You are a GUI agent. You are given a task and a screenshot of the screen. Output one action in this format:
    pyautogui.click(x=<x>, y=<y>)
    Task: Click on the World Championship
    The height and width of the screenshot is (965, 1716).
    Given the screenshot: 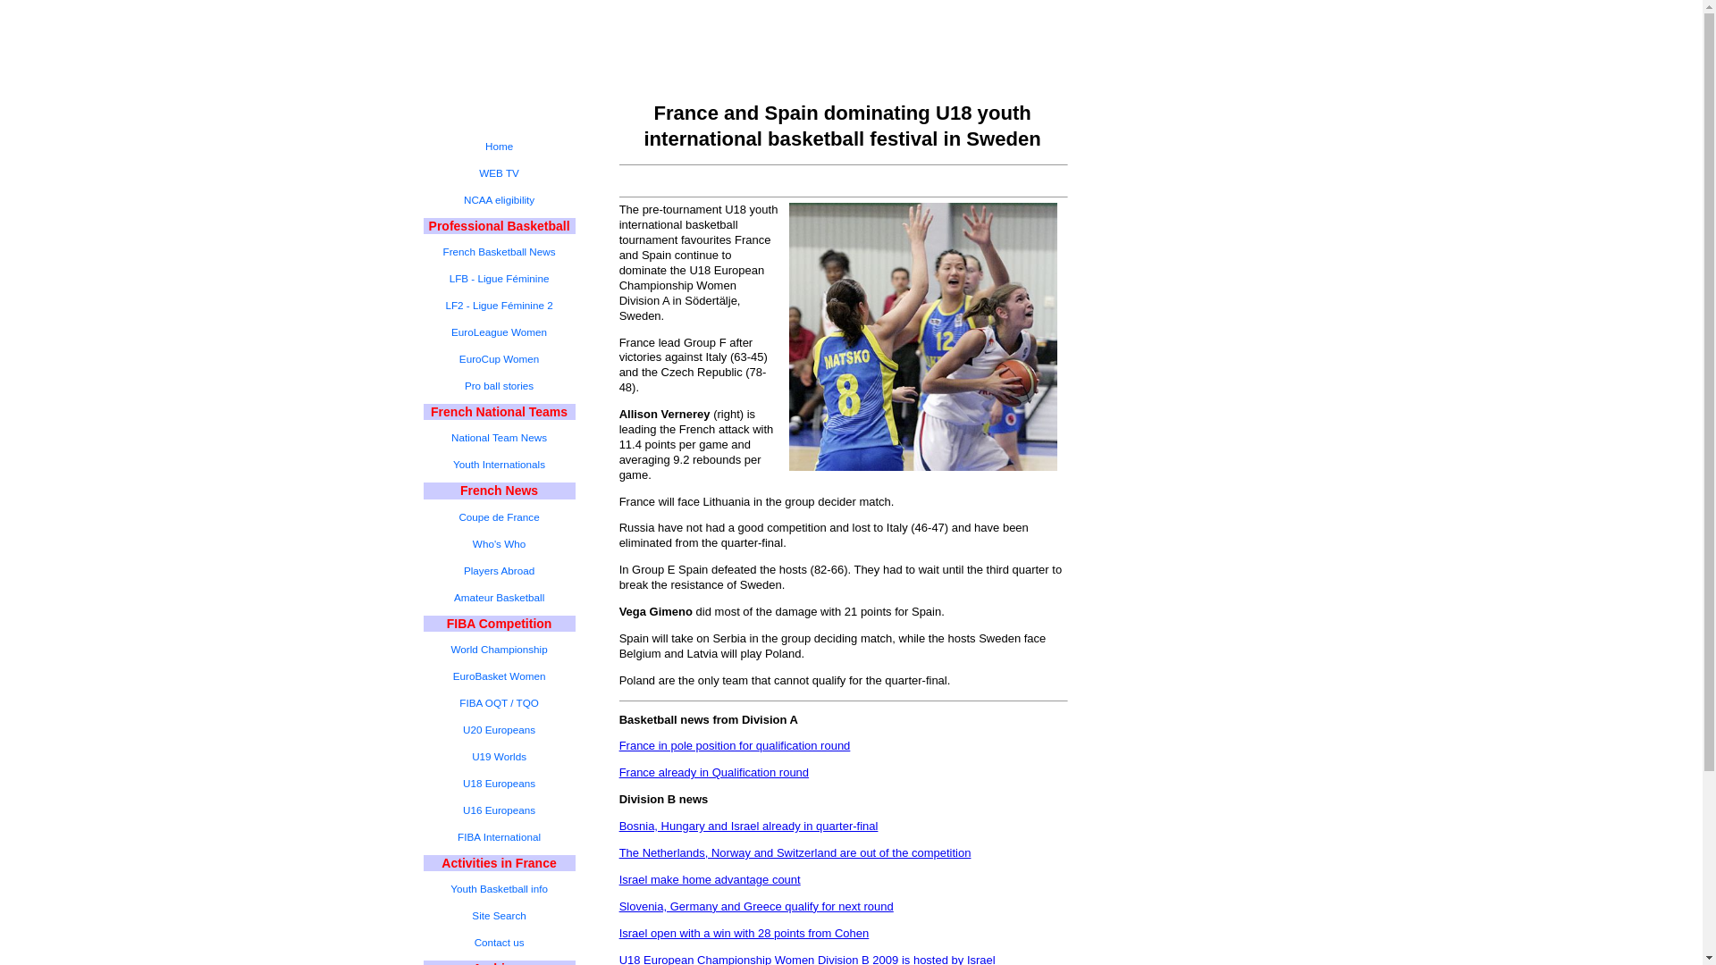 What is the action you would take?
    pyautogui.click(x=499, y=649)
    